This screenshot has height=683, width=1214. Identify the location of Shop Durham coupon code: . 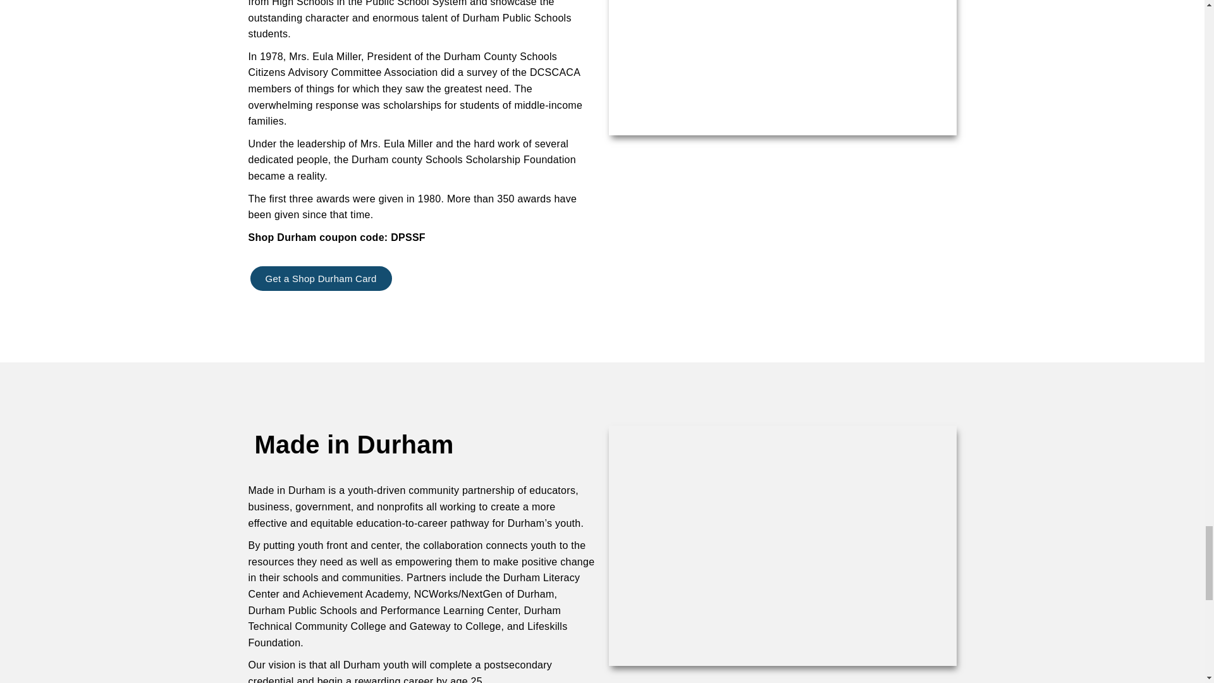
(319, 238).